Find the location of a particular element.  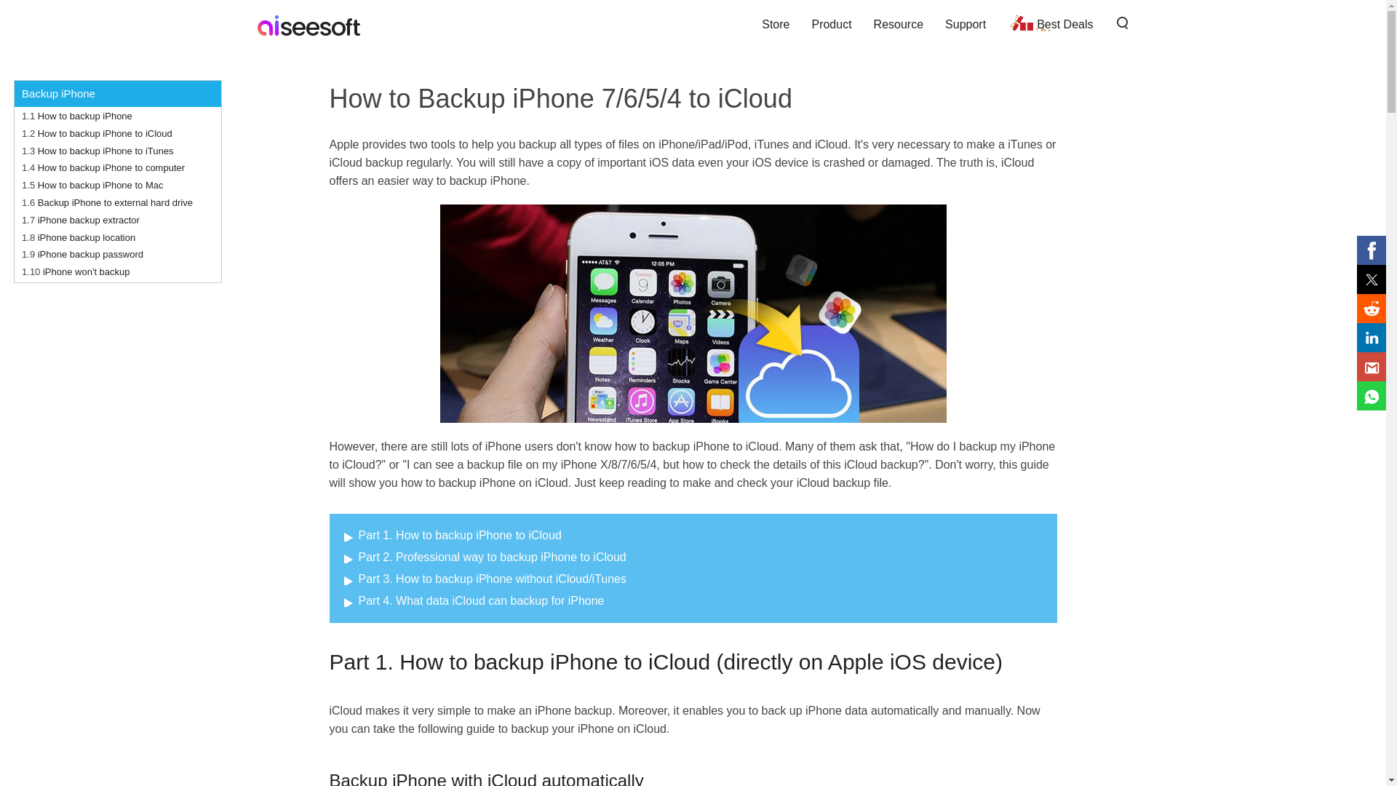

Part 2. Professional way to backup iPhone to iCloud is located at coordinates (485, 557).